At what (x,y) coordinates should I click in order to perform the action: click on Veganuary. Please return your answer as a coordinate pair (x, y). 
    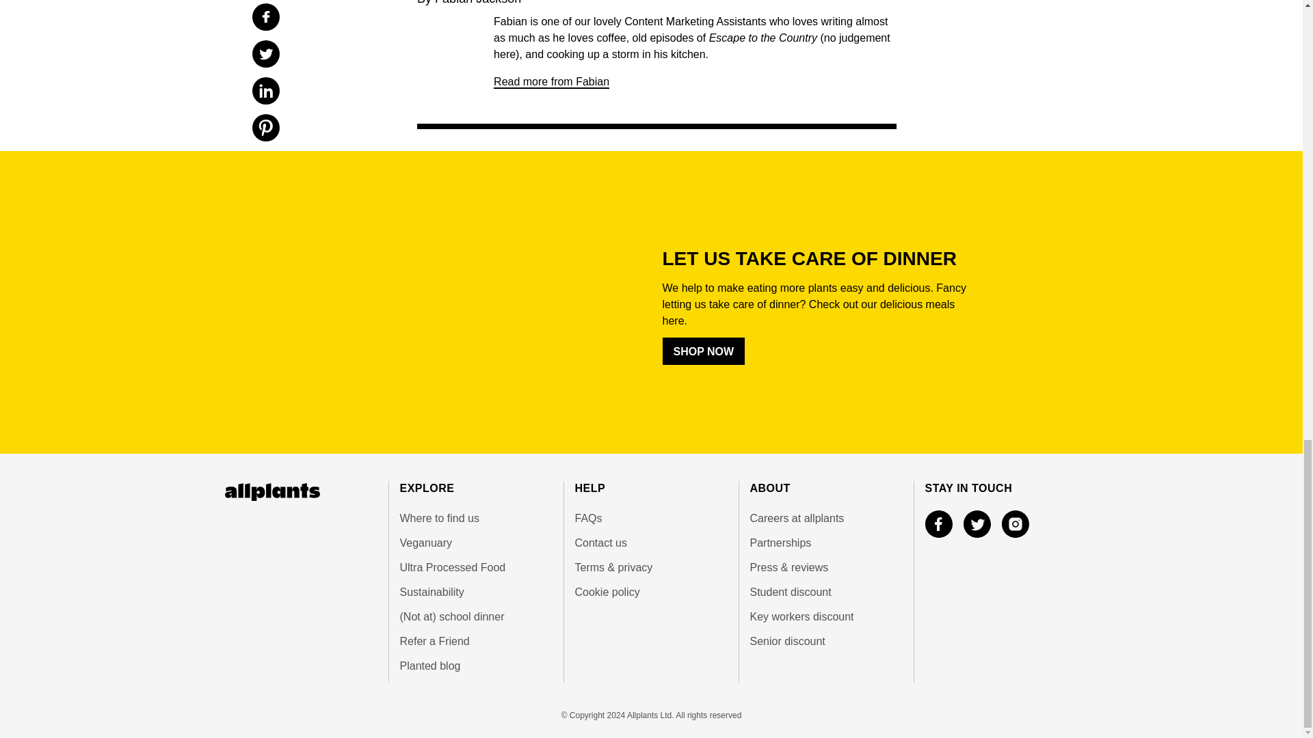
    Looking at the image, I should click on (475, 543).